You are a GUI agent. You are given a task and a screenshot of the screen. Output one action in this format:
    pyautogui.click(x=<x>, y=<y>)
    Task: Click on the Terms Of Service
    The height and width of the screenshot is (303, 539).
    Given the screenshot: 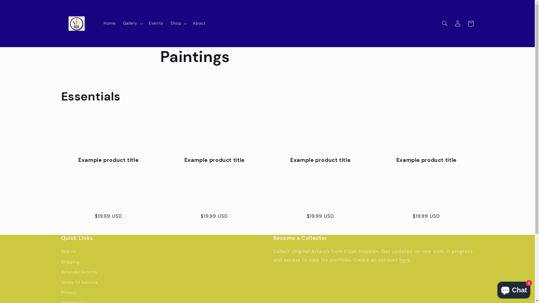 What is the action you would take?
    pyautogui.click(x=79, y=283)
    